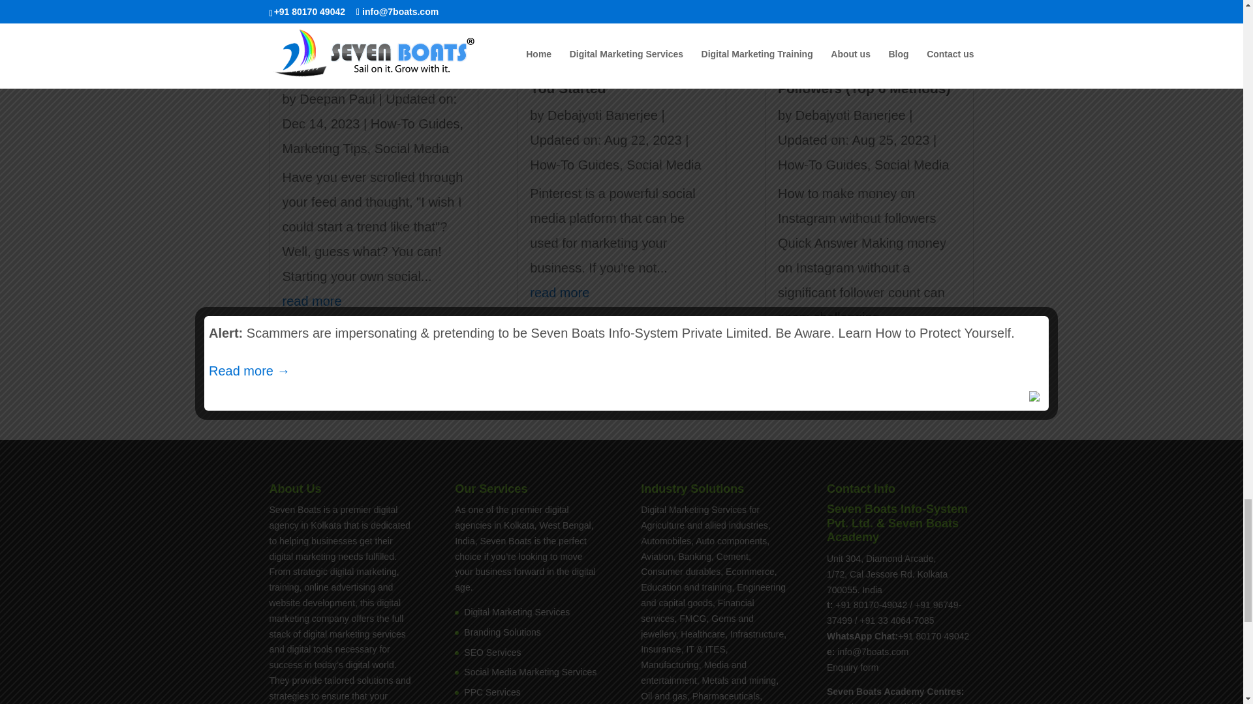 The height and width of the screenshot is (704, 1253). I want to click on Marketing Tips, so click(324, 149).